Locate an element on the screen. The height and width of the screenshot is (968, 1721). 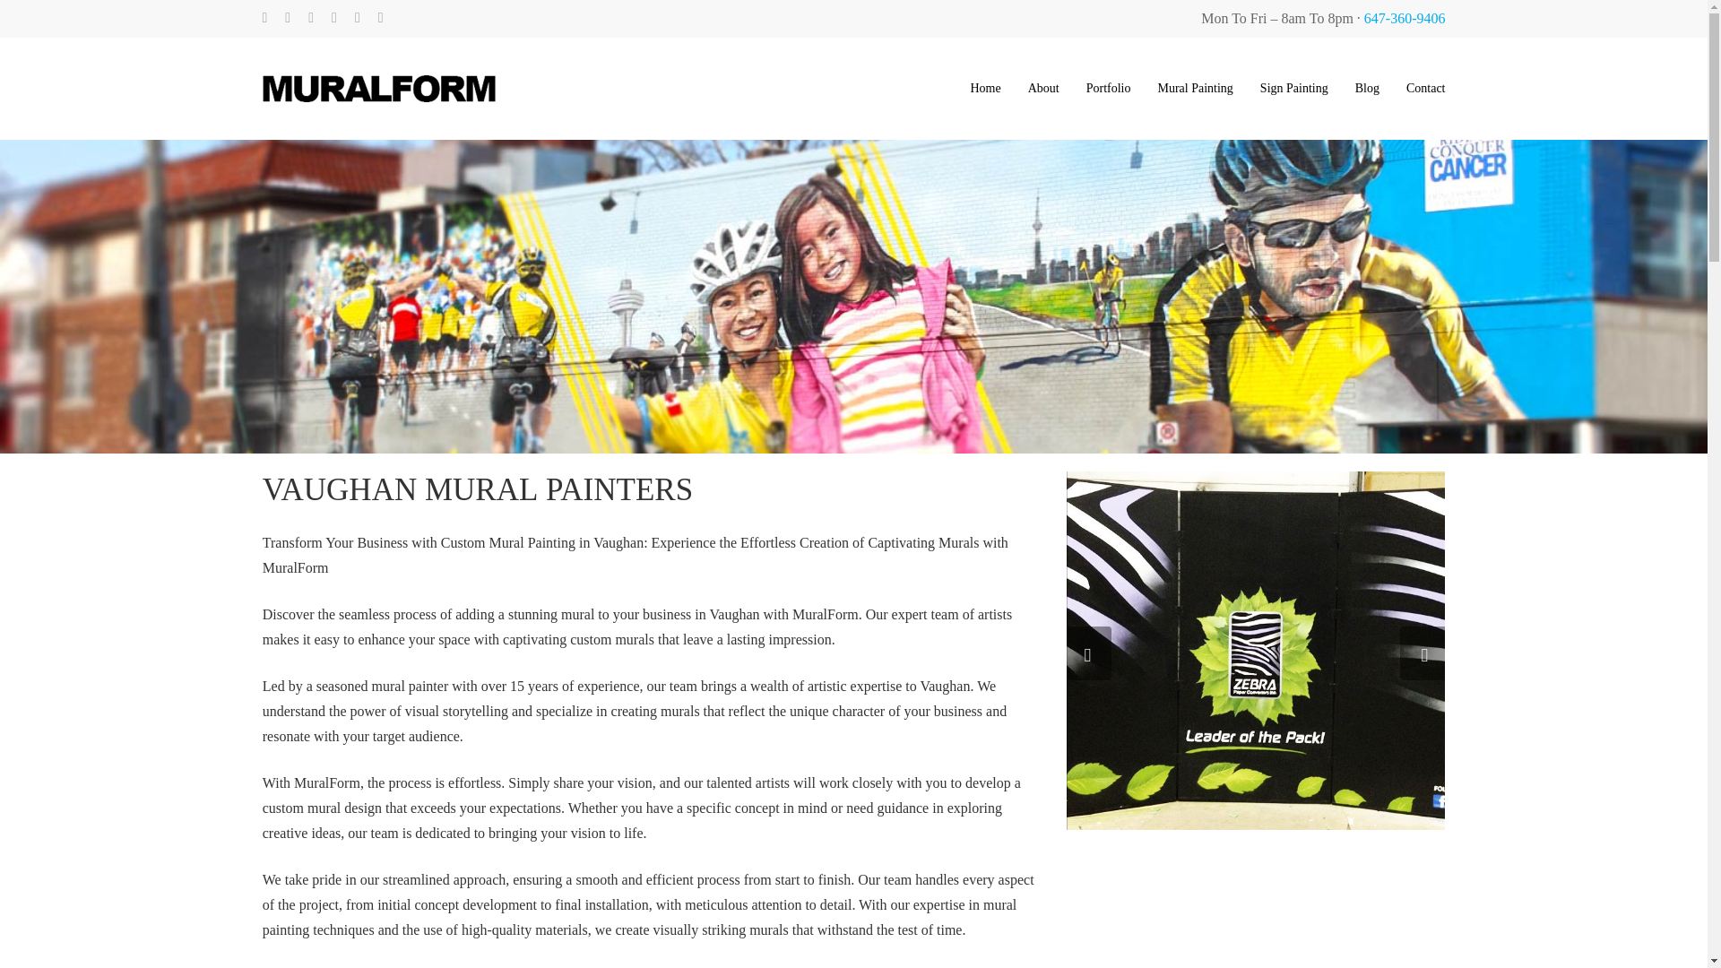
Contact is located at coordinates (1425, 88).